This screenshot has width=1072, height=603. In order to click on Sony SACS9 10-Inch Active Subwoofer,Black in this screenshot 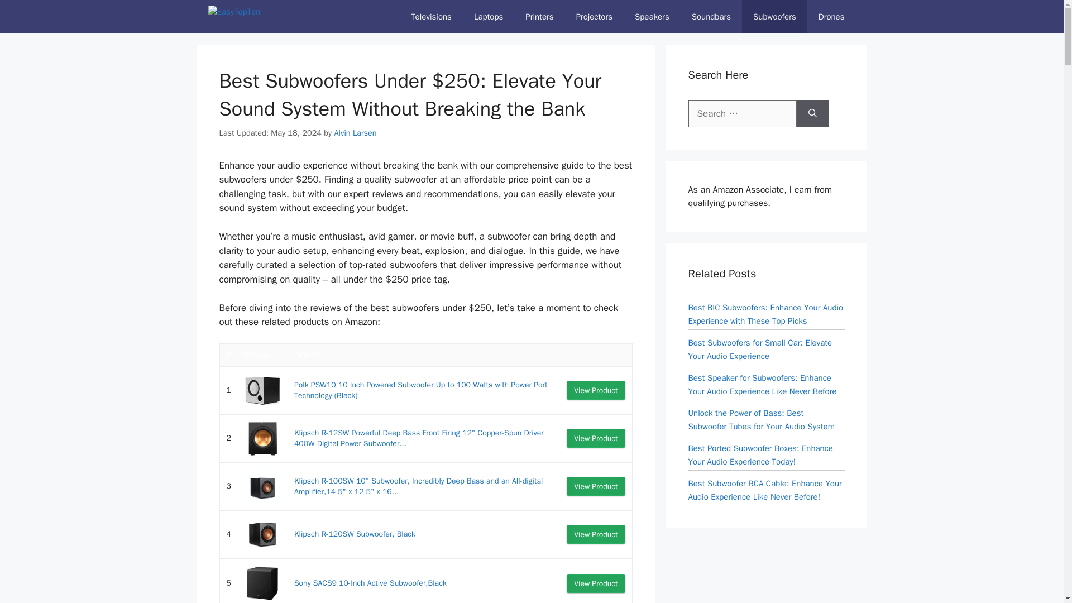, I will do `click(370, 583)`.